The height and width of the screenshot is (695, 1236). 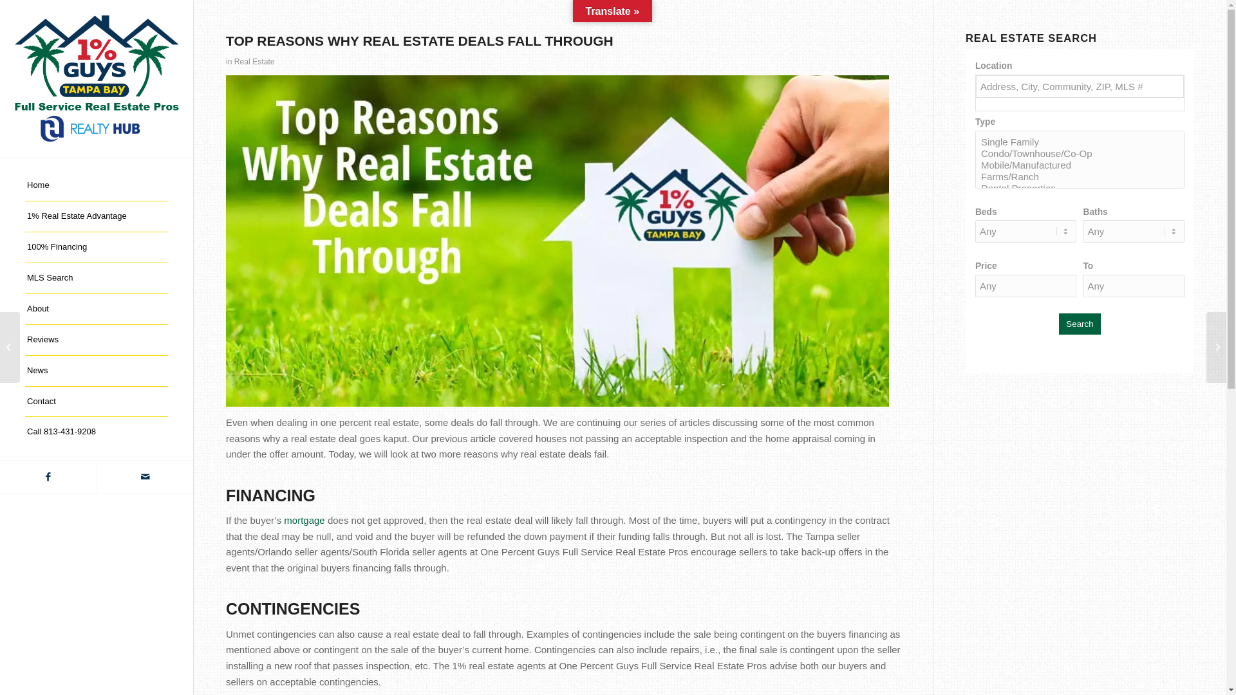 What do you see at coordinates (1080, 324) in the screenshot?
I see `Search` at bounding box center [1080, 324].